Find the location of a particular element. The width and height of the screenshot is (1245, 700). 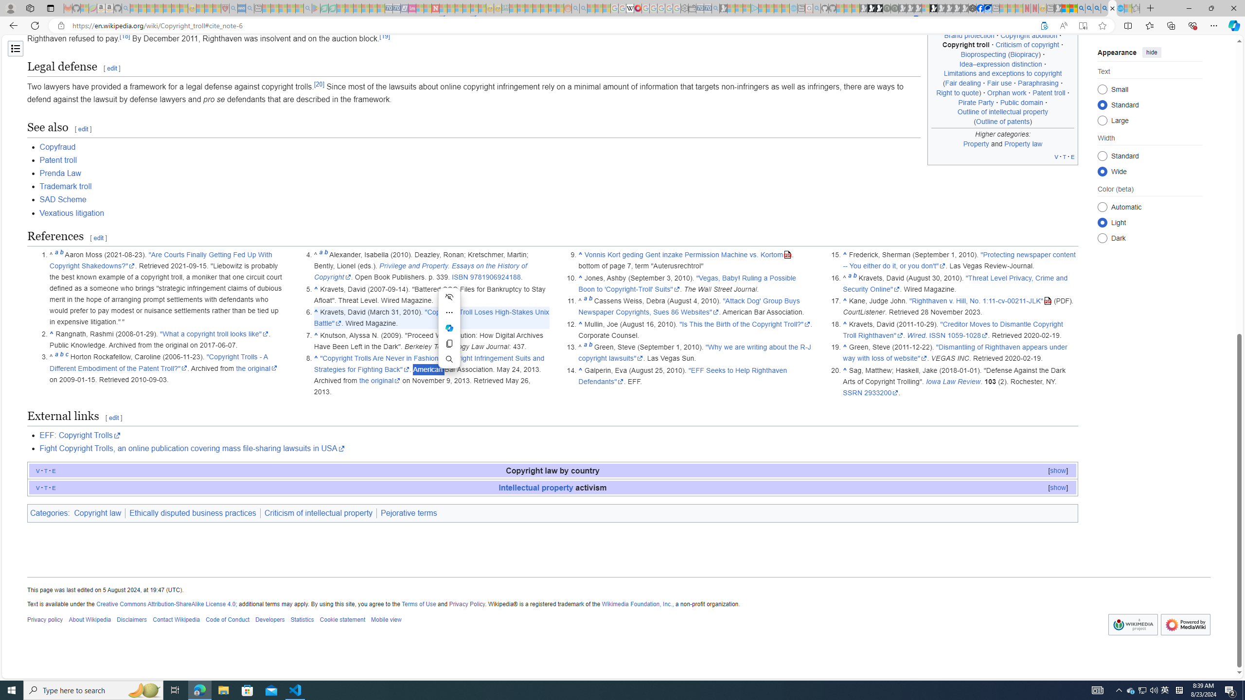

Sign in to your account - Sleeping is located at coordinates (925, 8).